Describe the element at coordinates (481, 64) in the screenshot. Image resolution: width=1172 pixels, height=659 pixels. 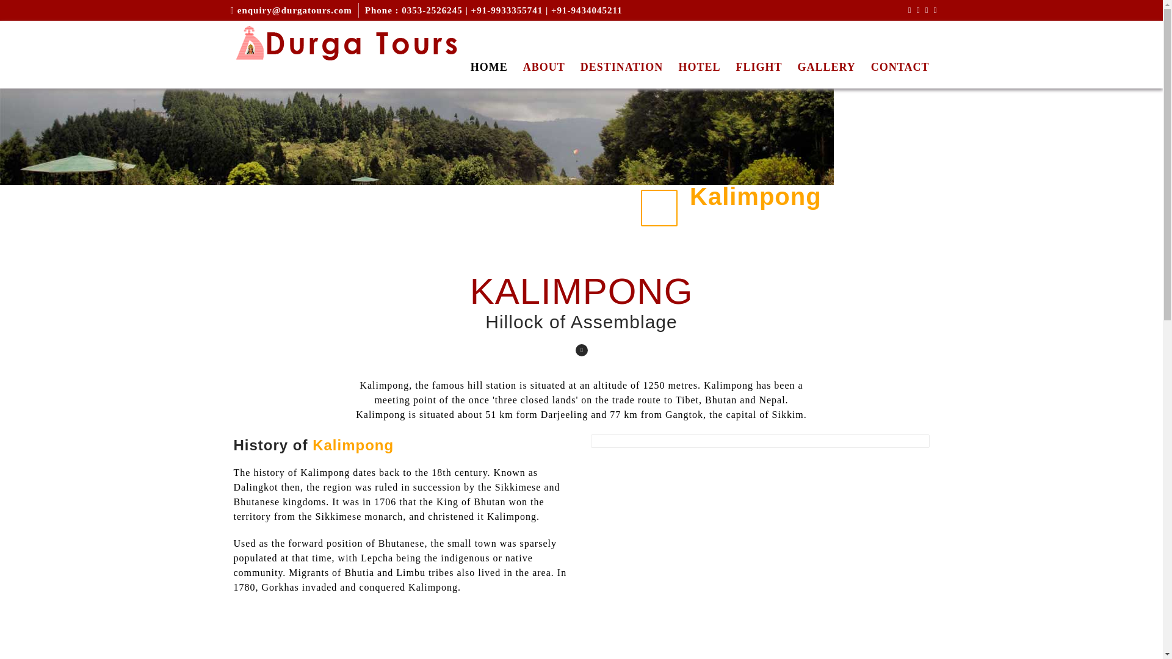
I see `HOME` at that location.